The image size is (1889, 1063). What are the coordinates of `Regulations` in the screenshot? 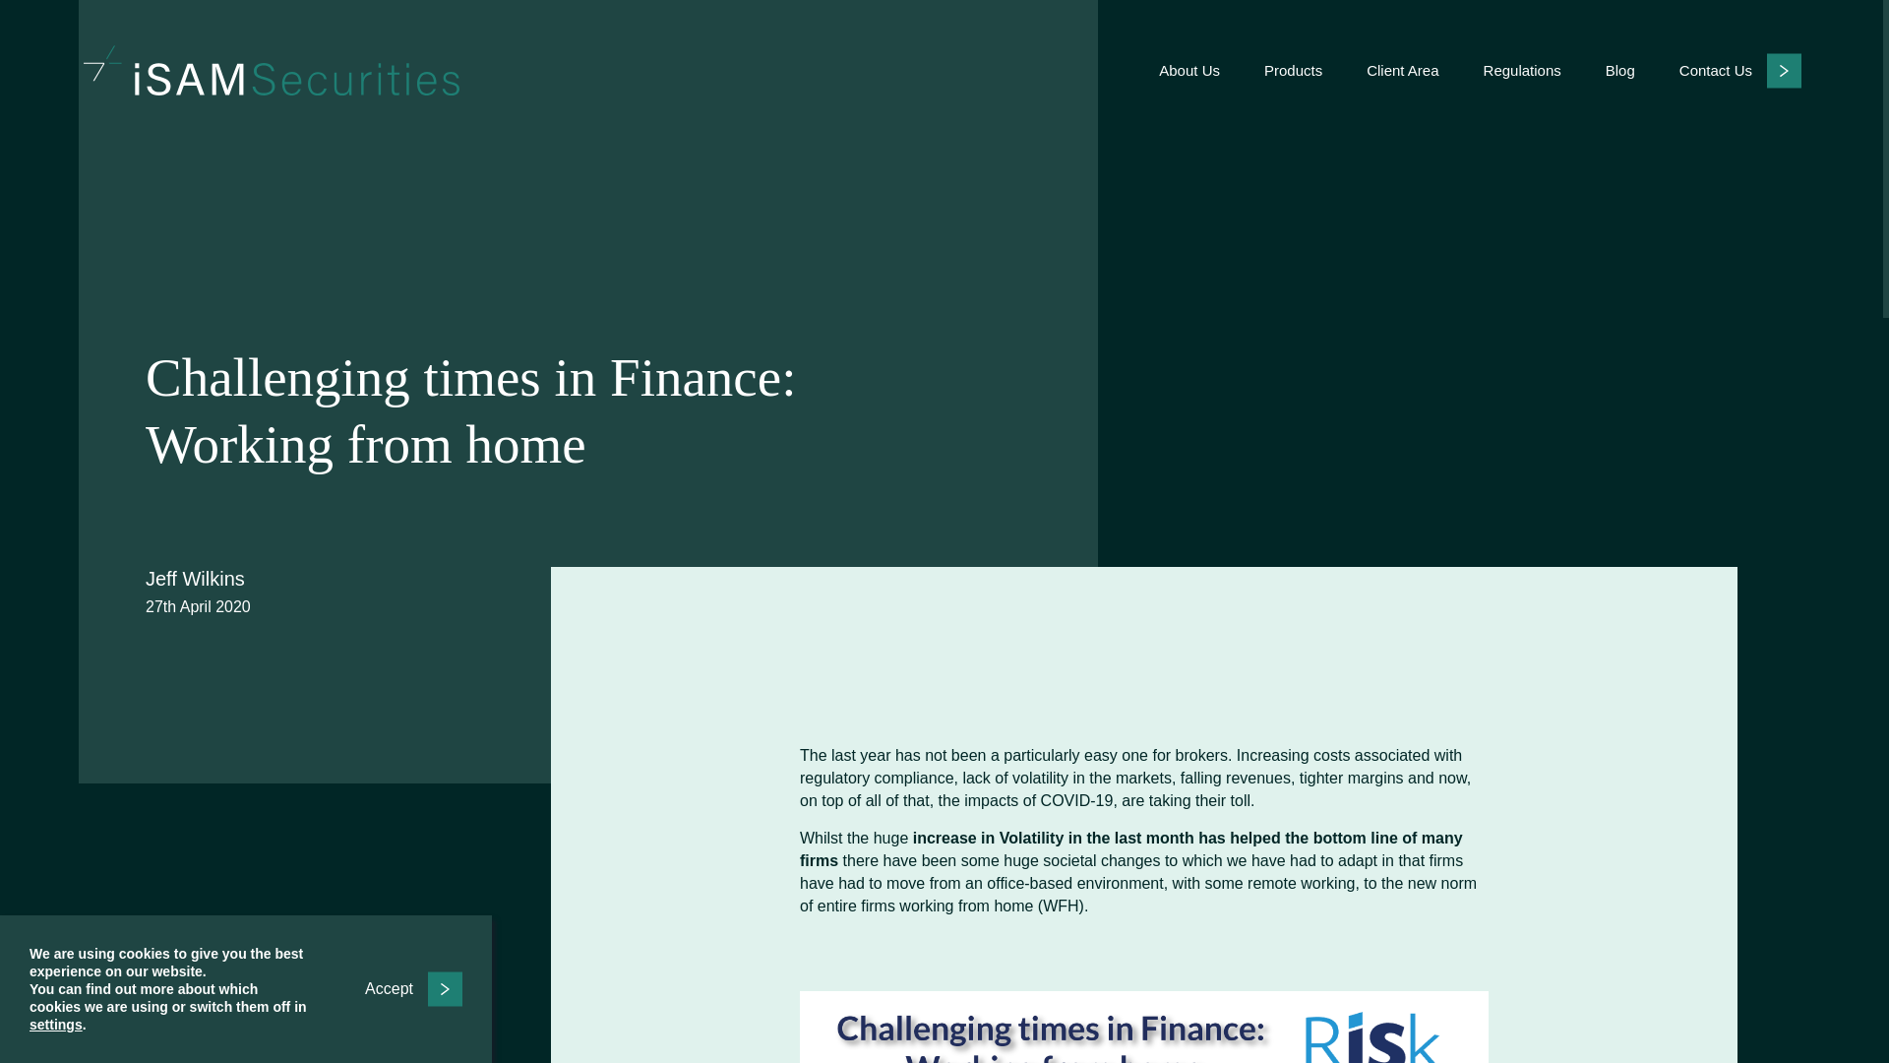 It's located at (1522, 70).